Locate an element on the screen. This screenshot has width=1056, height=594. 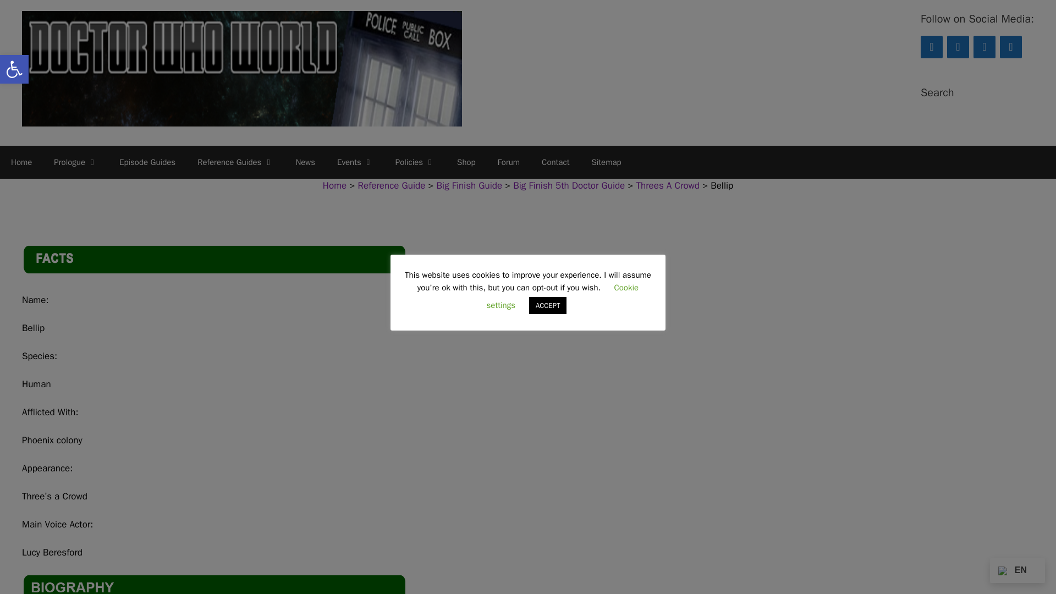
Events is located at coordinates (355, 162).